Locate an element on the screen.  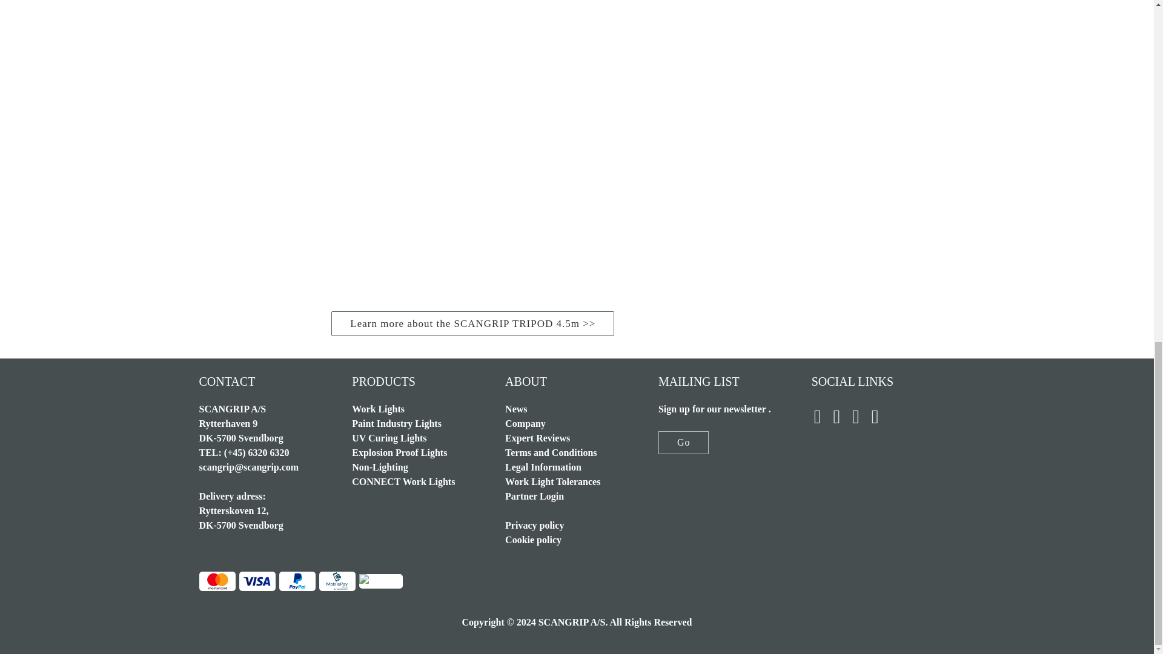
Go to painting industry lights is located at coordinates (397, 424).